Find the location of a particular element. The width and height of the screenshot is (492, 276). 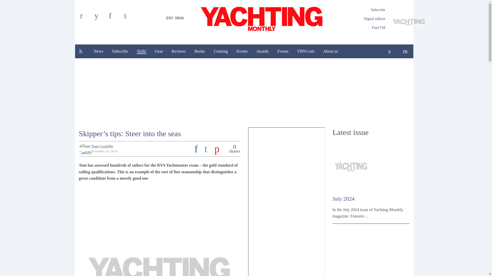

Gear is located at coordinates (159, 51).